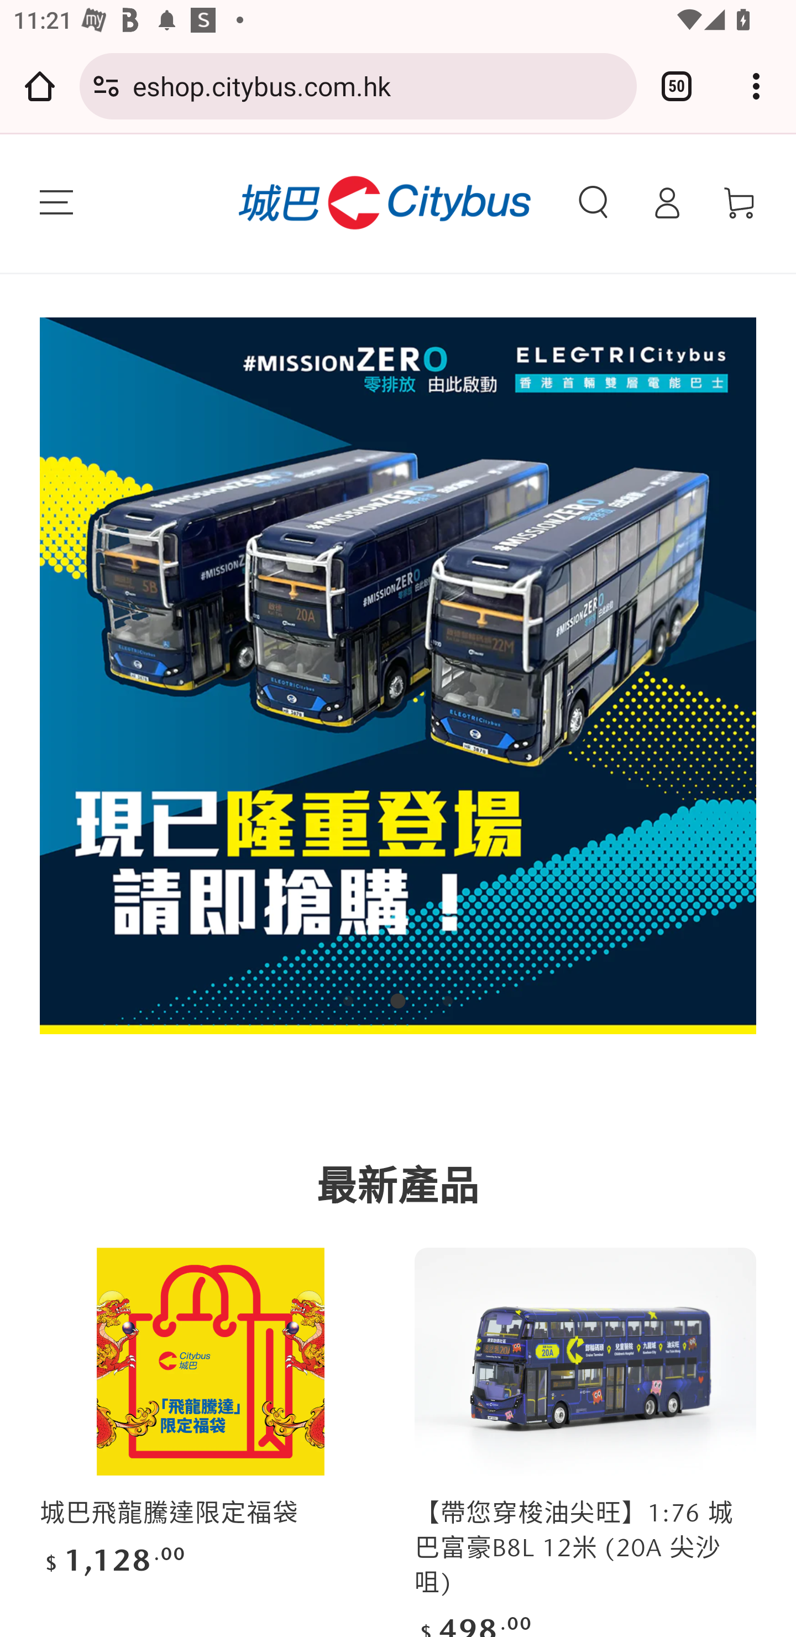 The width and height of the screenshot is (796, 1637). What do you see at coordinates (594, 202) in the screenshot?
I see `搜索我們的網站` at bounding box center [594, 202].